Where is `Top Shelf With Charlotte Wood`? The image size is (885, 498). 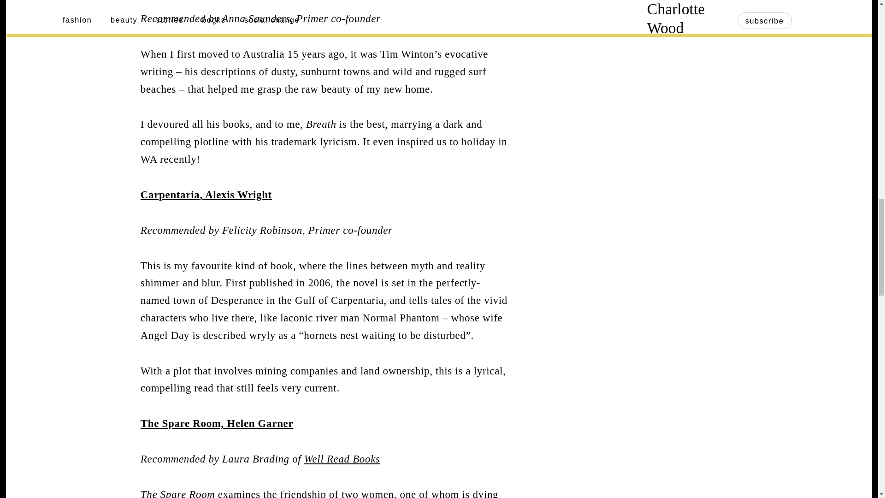
Top Shelf With Charlotte Wood is located at coordinates (678, 16).